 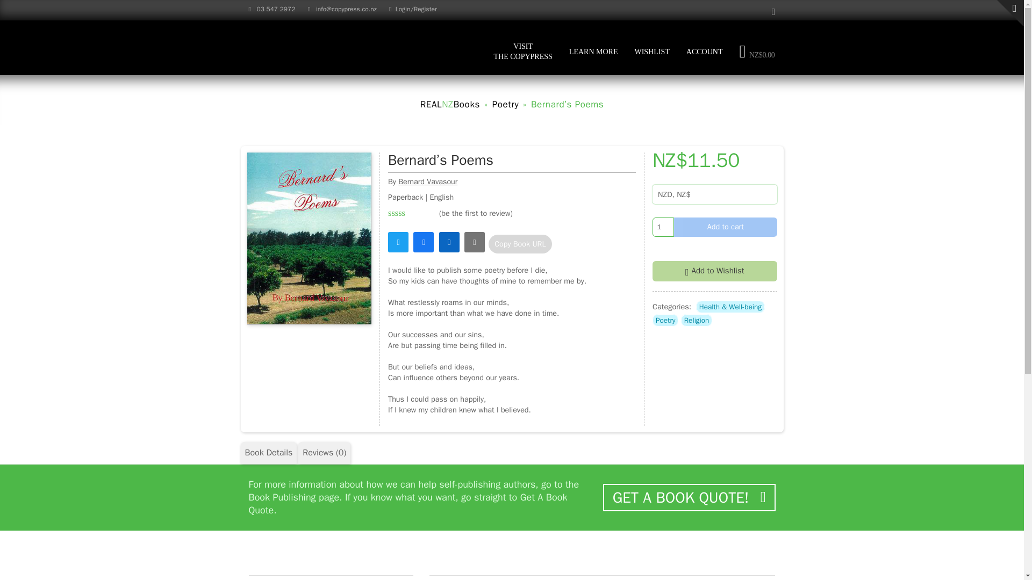 What do you see at coordinates (519, 244) in the screenshot?
I see `Copy Book URL` at bounding box center [519, 244].